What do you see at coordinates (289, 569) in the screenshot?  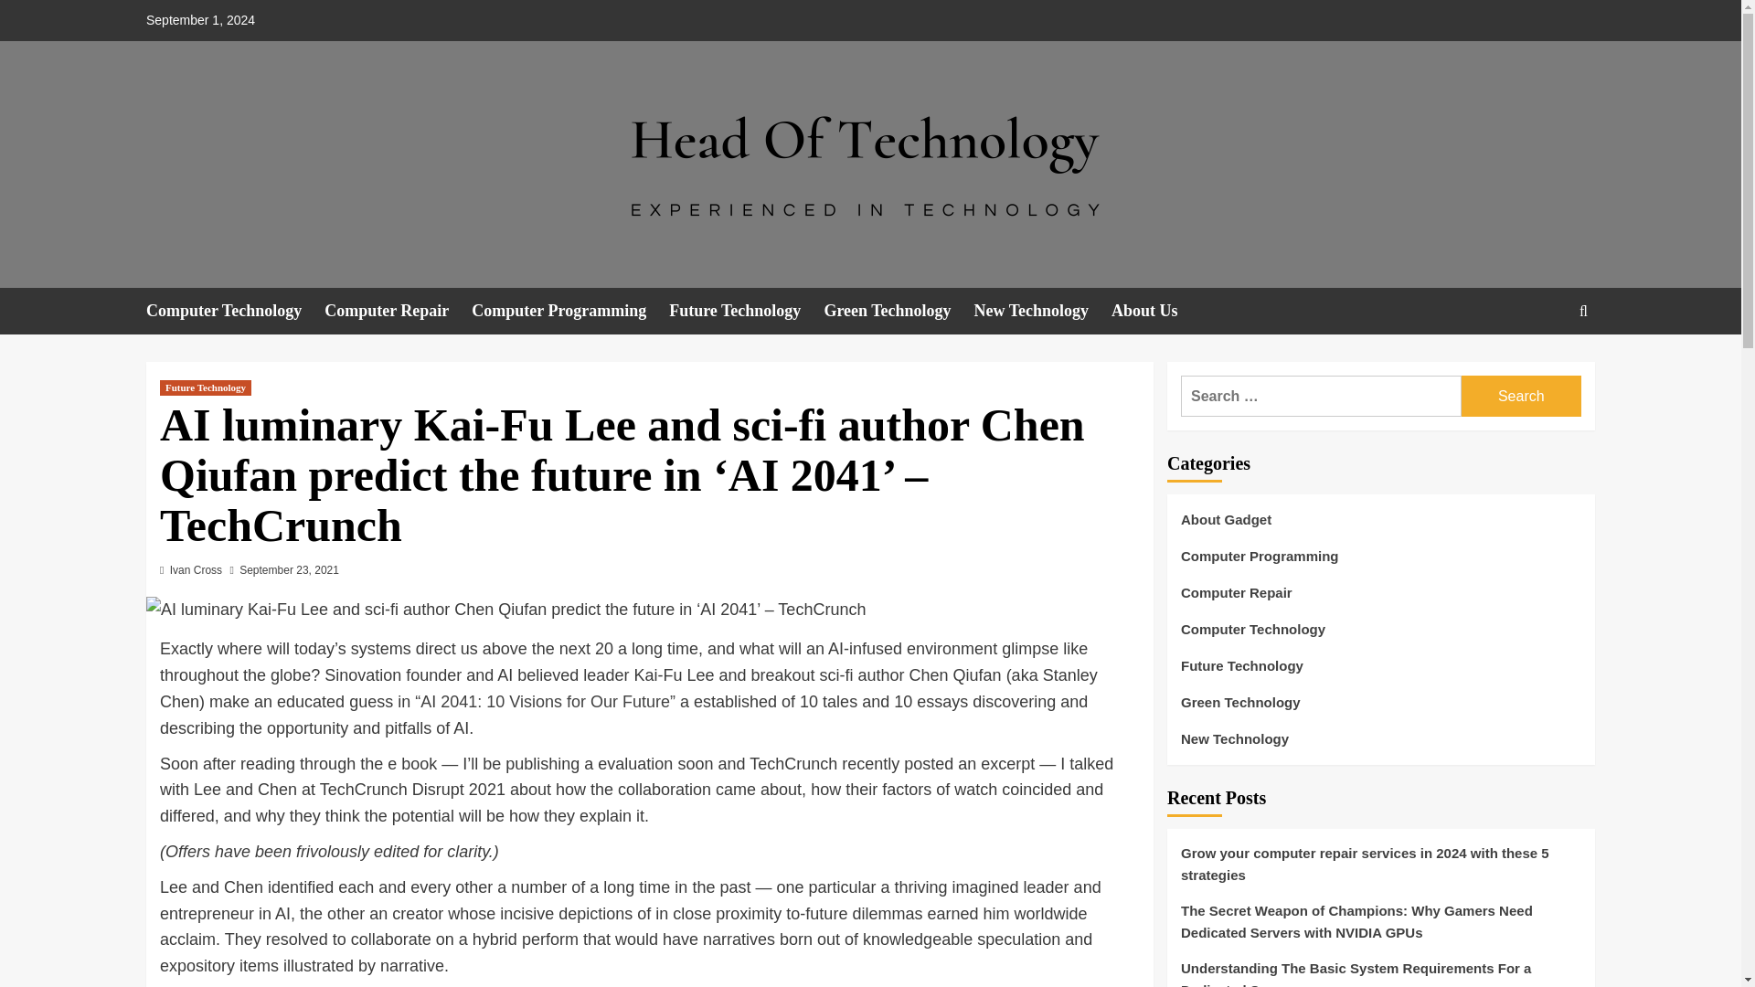 I see `September 23, 2021` at bounding box center [289, 569].